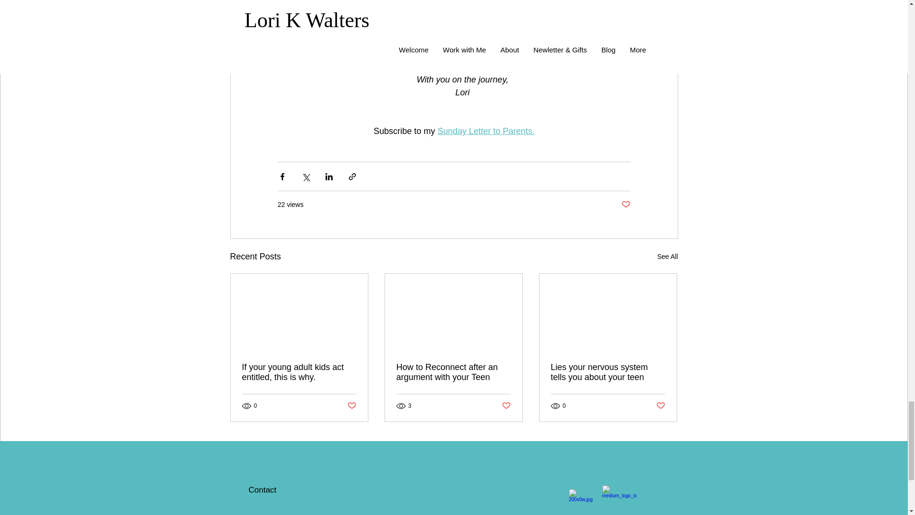 This screenshot has height=515, width=915. I want to click on Post not marked as liked, so click(661, 406).